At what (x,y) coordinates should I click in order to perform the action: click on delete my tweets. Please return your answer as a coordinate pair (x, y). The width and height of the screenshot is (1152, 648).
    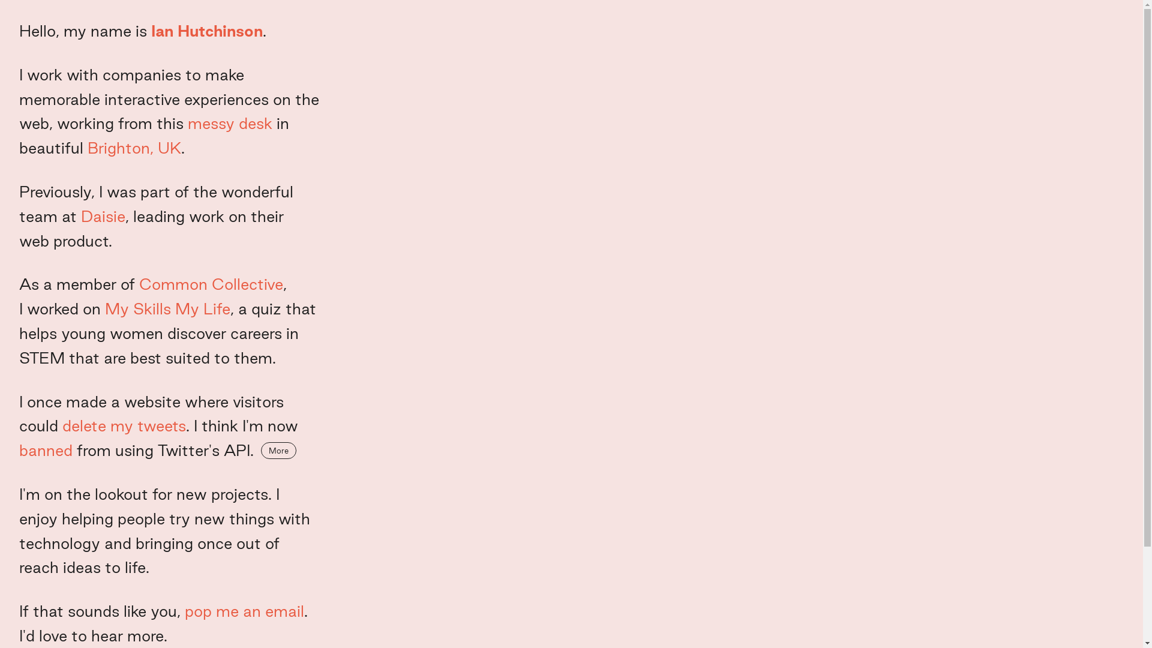
    Looking at the image, I should click on (124, 426).